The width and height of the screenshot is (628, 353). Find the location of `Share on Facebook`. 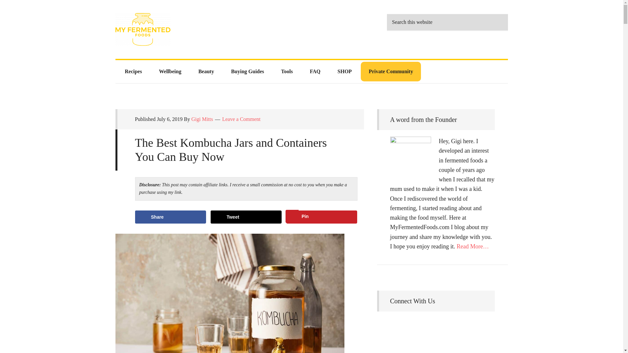

Share on Facebook is located at coordinates (170, 217).